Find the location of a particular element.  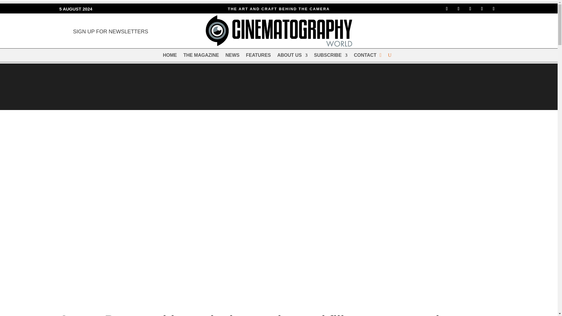

NEWS is located at coordinates (232, 56).